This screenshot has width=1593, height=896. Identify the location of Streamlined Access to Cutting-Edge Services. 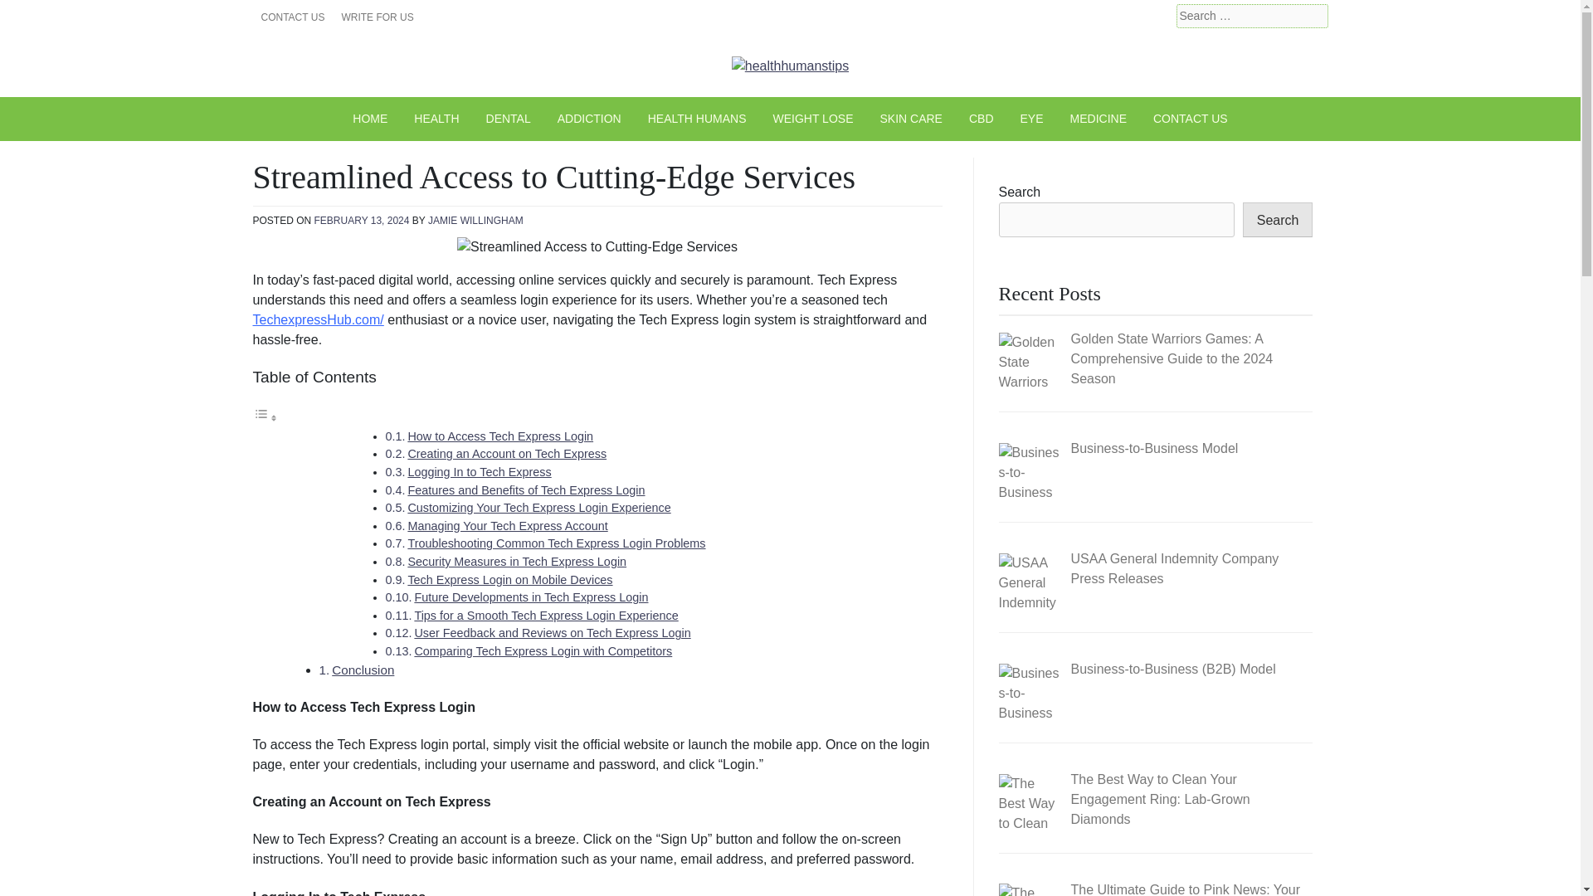
(597, 247).